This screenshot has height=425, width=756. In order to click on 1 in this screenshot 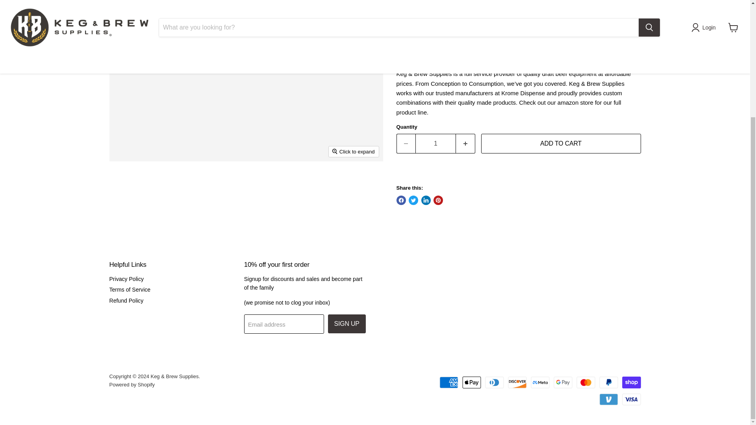, I will do `click(435, 143)`.